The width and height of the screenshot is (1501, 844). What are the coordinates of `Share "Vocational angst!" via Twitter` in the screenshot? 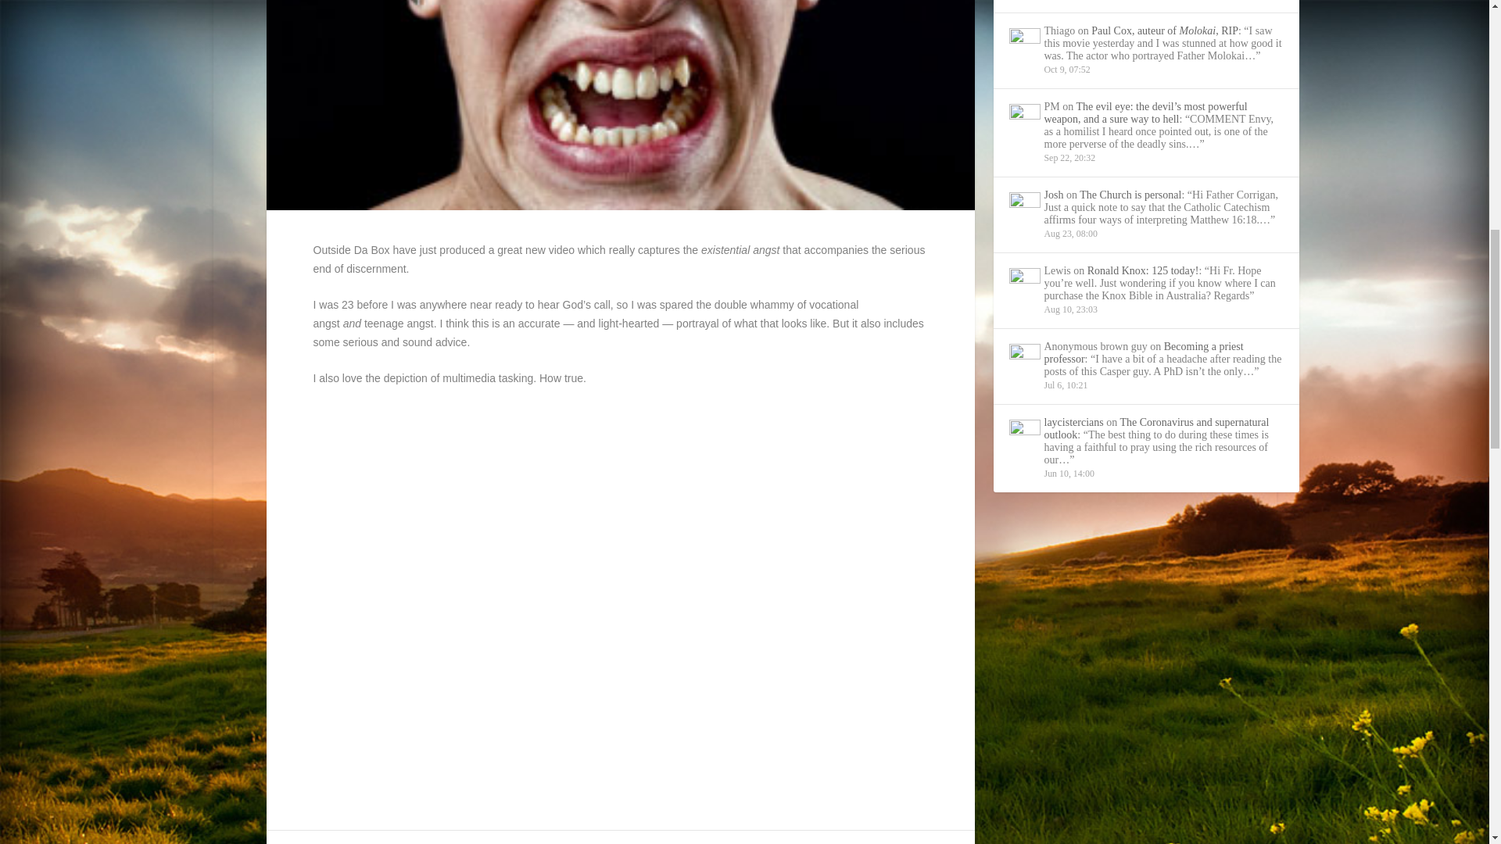 It's located at (445, 842).